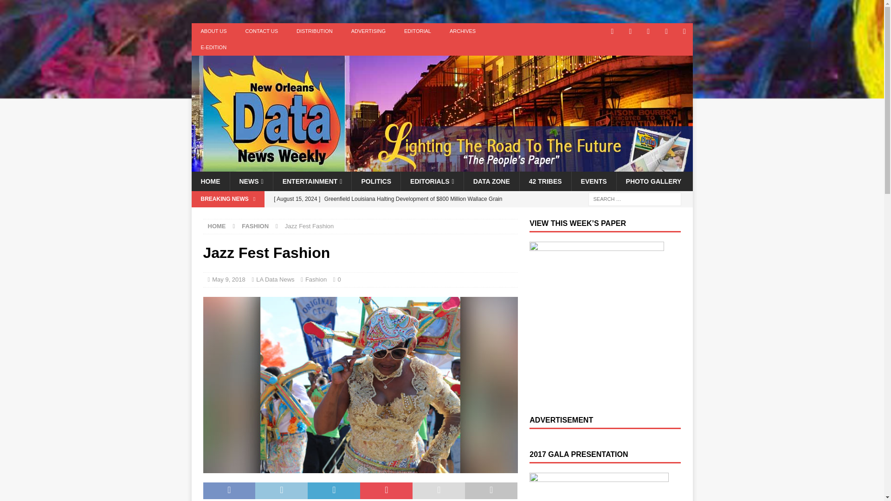 The height and width of the screenshot is (501, 891). I want to click on New Orleans Data News Weekly, so click(442, 167).